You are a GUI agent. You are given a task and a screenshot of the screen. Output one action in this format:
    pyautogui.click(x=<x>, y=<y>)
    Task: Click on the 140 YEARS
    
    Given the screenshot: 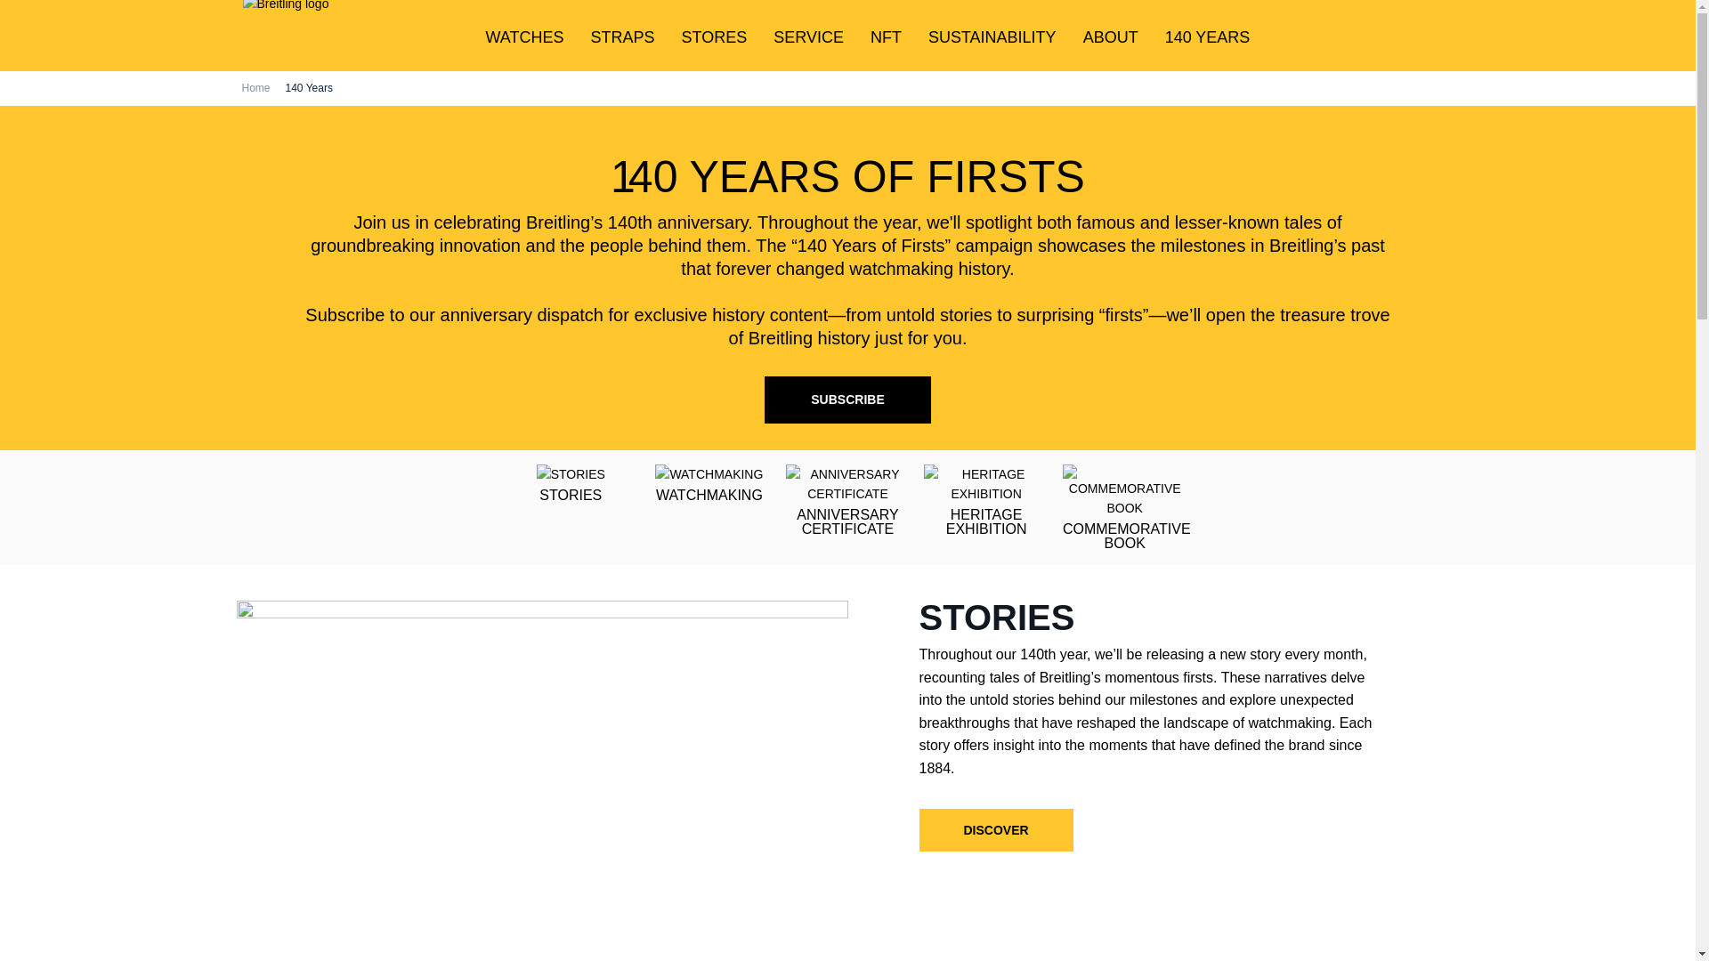 What is the action you would take?
    pyautogui.click(x=1208, y=37)
    